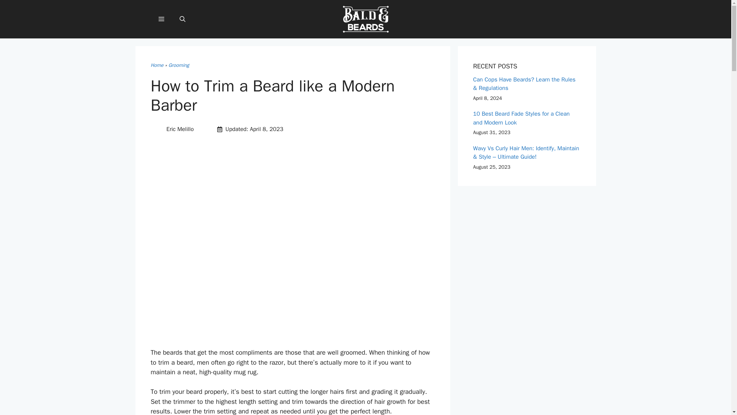 This screenshot has width=737, height=415. What do you see at coordinates (180, 129) in the screenshot?
I see `Eric Melillo` at bounding box center [180, 129].